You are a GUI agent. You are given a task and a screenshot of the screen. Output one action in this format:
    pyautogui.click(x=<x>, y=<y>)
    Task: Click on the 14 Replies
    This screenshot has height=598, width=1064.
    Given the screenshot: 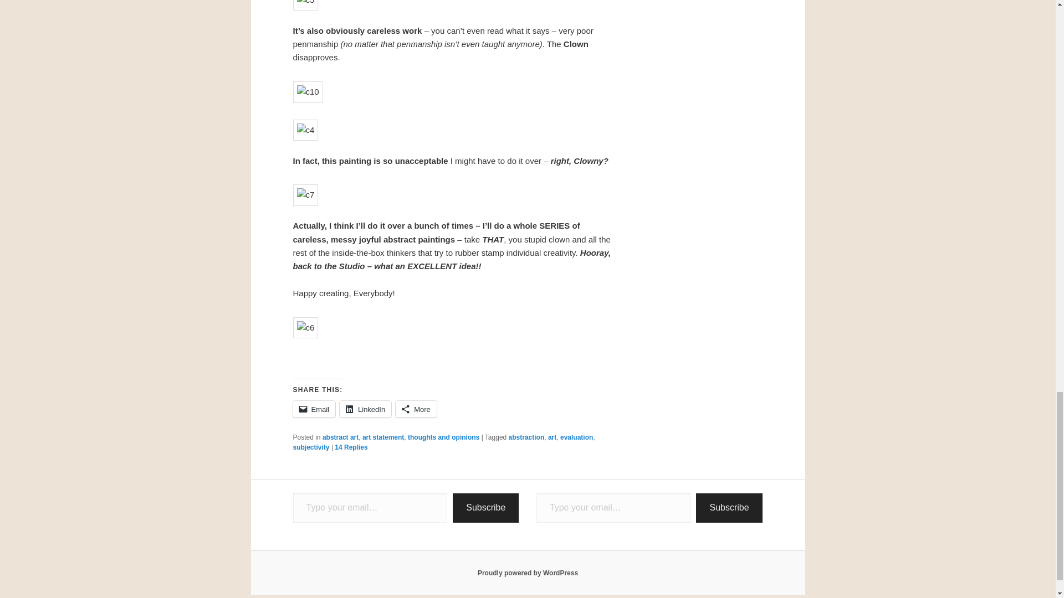 What is the action you would take?
    pyautogui.click(x=351, y=447)
    